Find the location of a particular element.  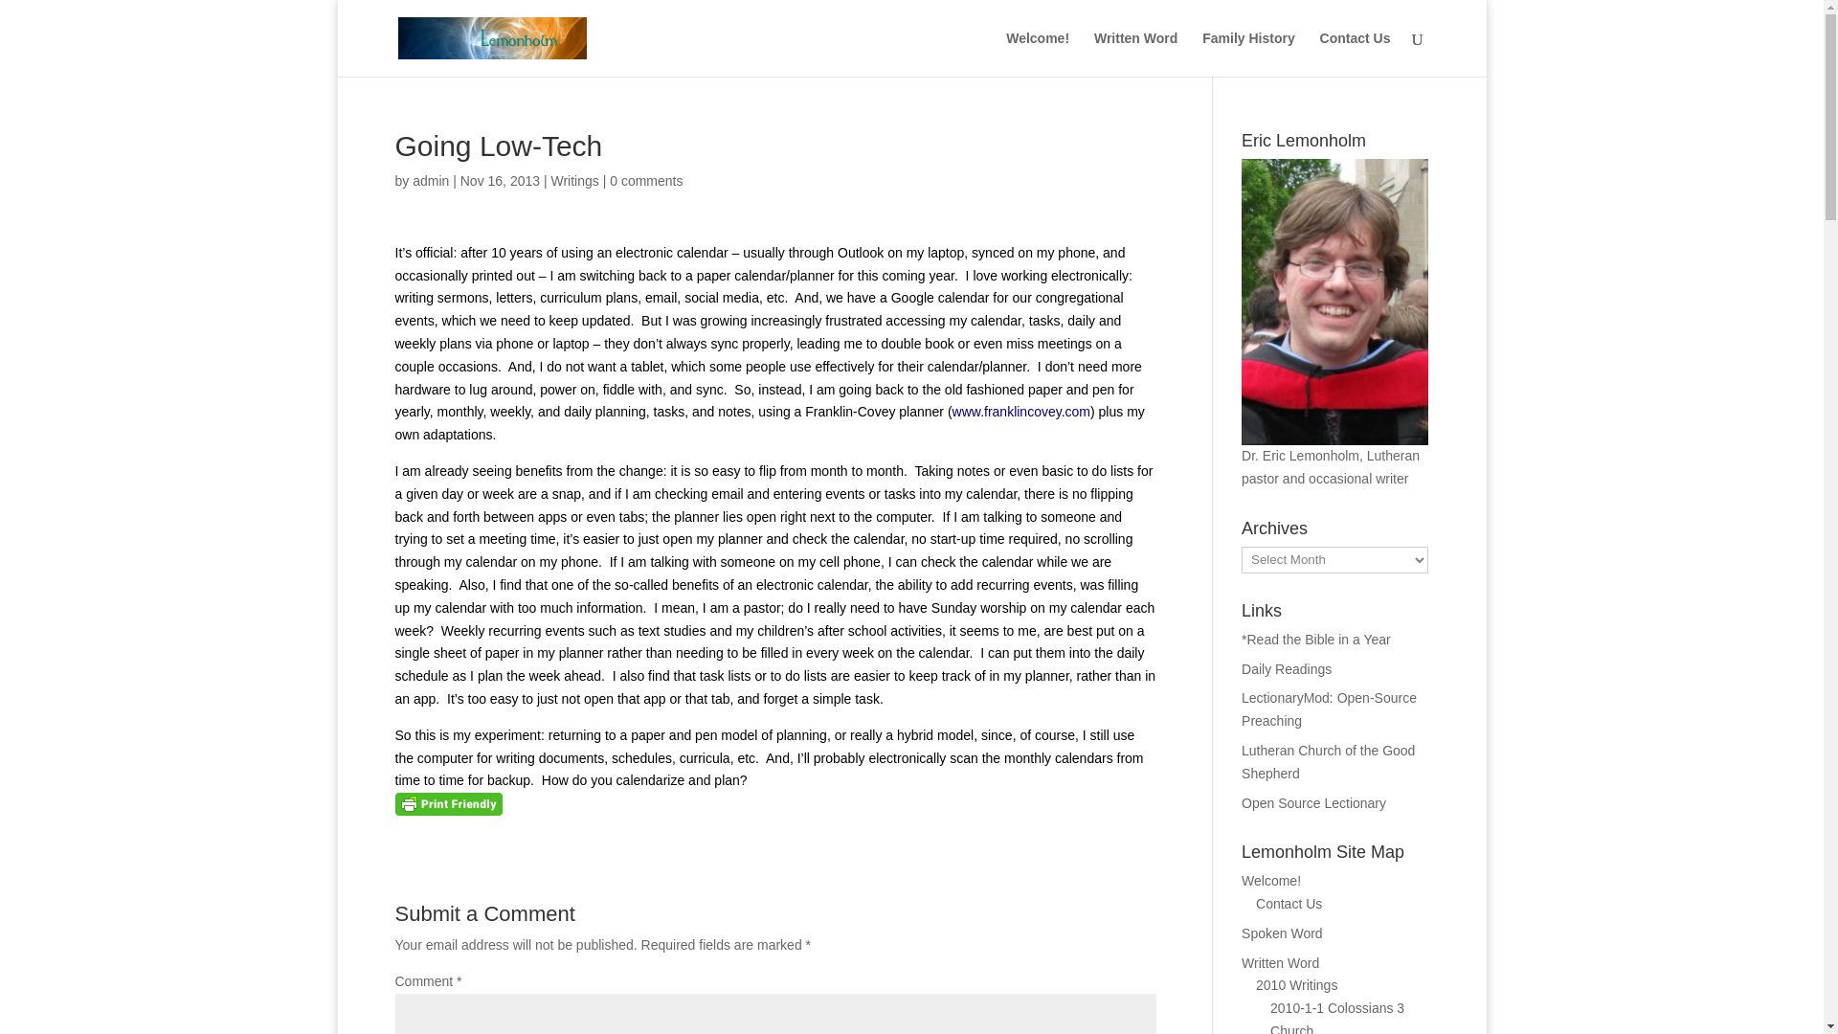

Writings is located at coordinates (574, 180).